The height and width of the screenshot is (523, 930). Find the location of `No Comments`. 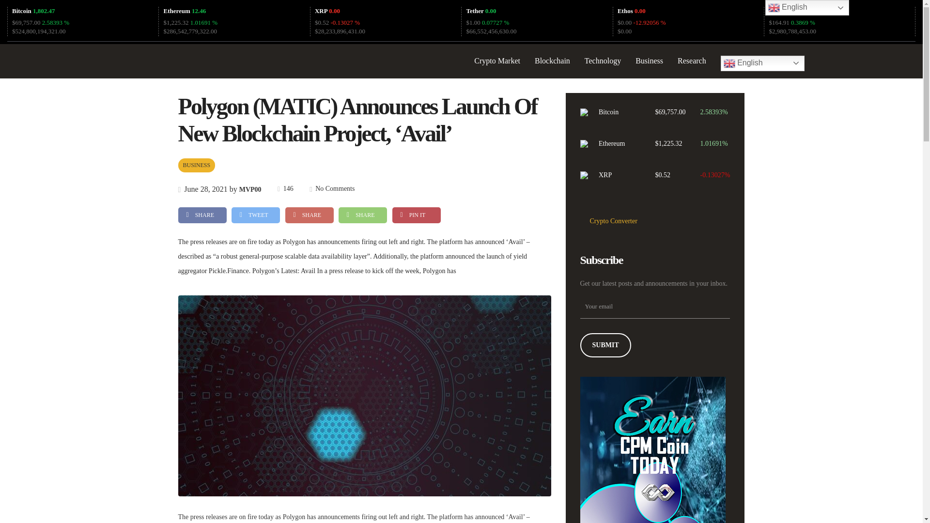

No Comments is located at coordinates (332, 189).